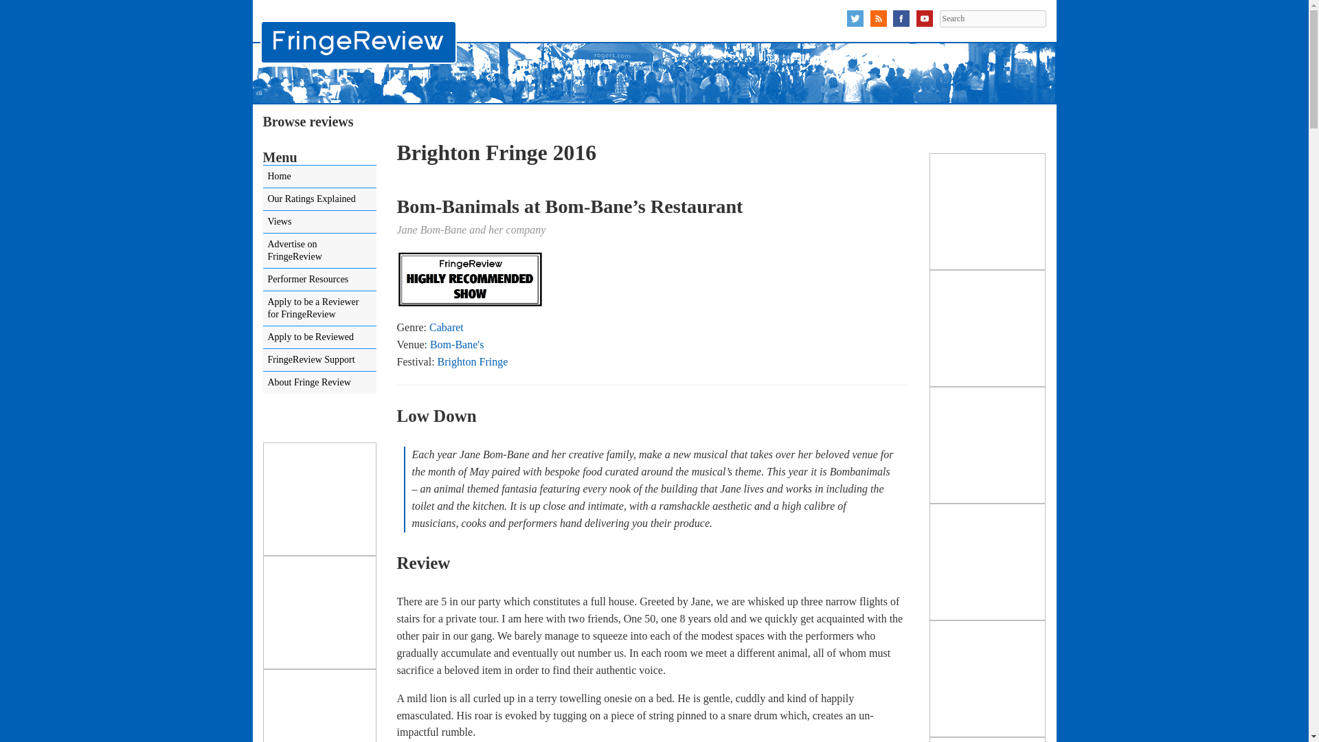  Describe the element at coordinates (319, 337) in the screenshot. I see `Apply to be Reviewed` at that location.